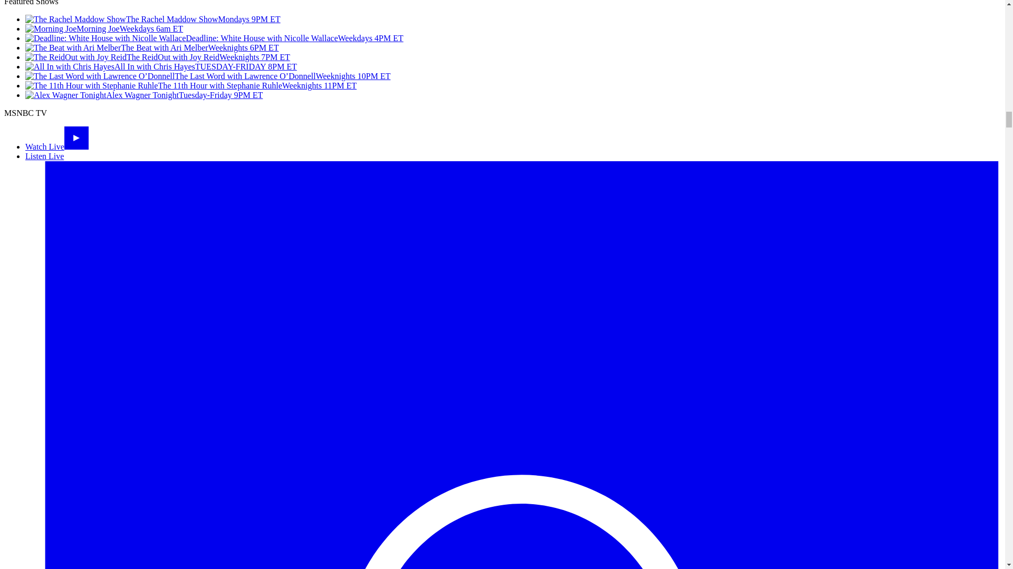 This screenshot has width=1013, height=569. Describe the element at coordinates (157, 57) in the screenshot. I see `The ReidOut with Joy ReidWeeknights 7PM ET` at that location.